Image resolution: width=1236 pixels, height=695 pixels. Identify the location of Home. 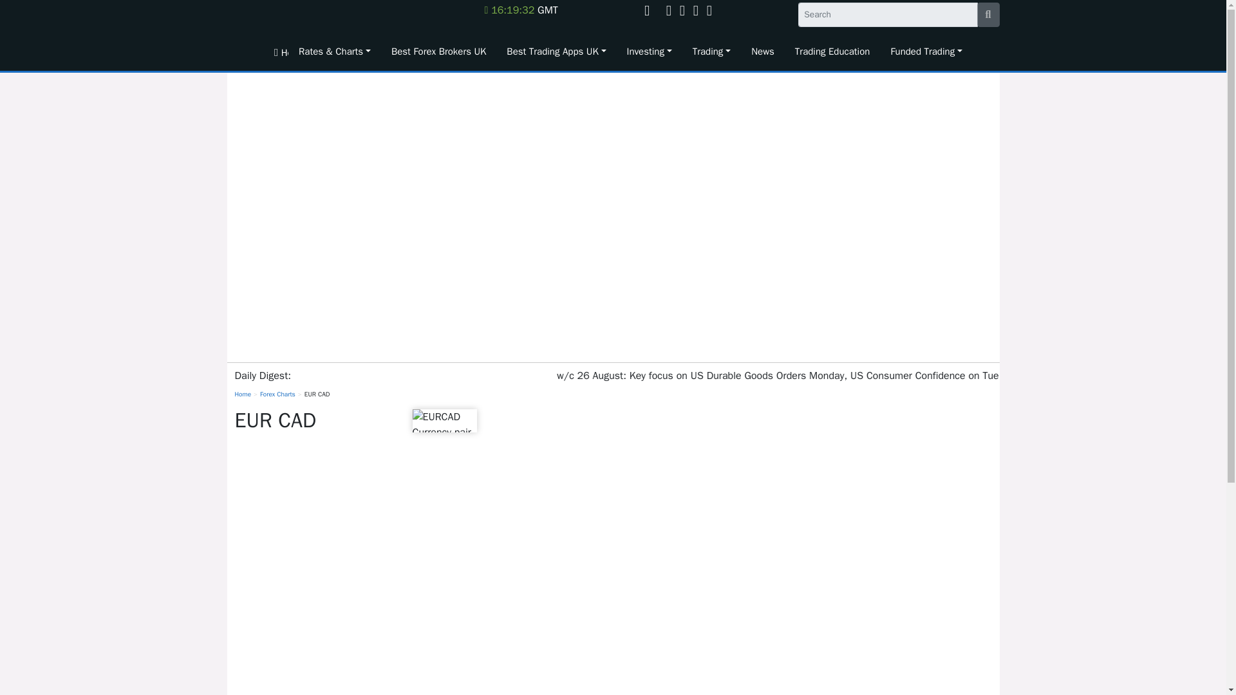
(276, 51).